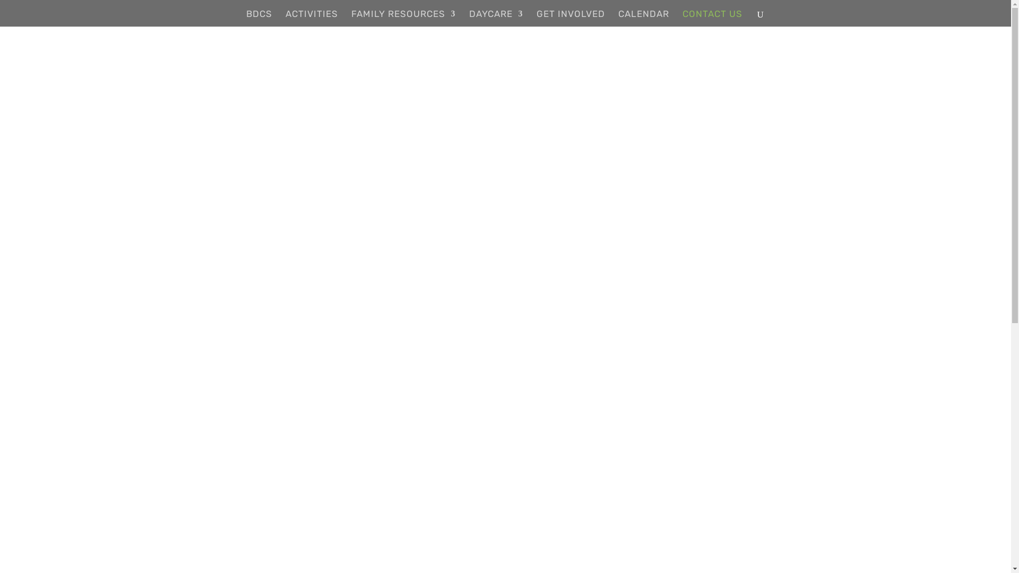 This screenshot has width=1019, height=573. Describe the element at coordinates (712, 18) in the screenshot. I see `CONTACT US` at that location.